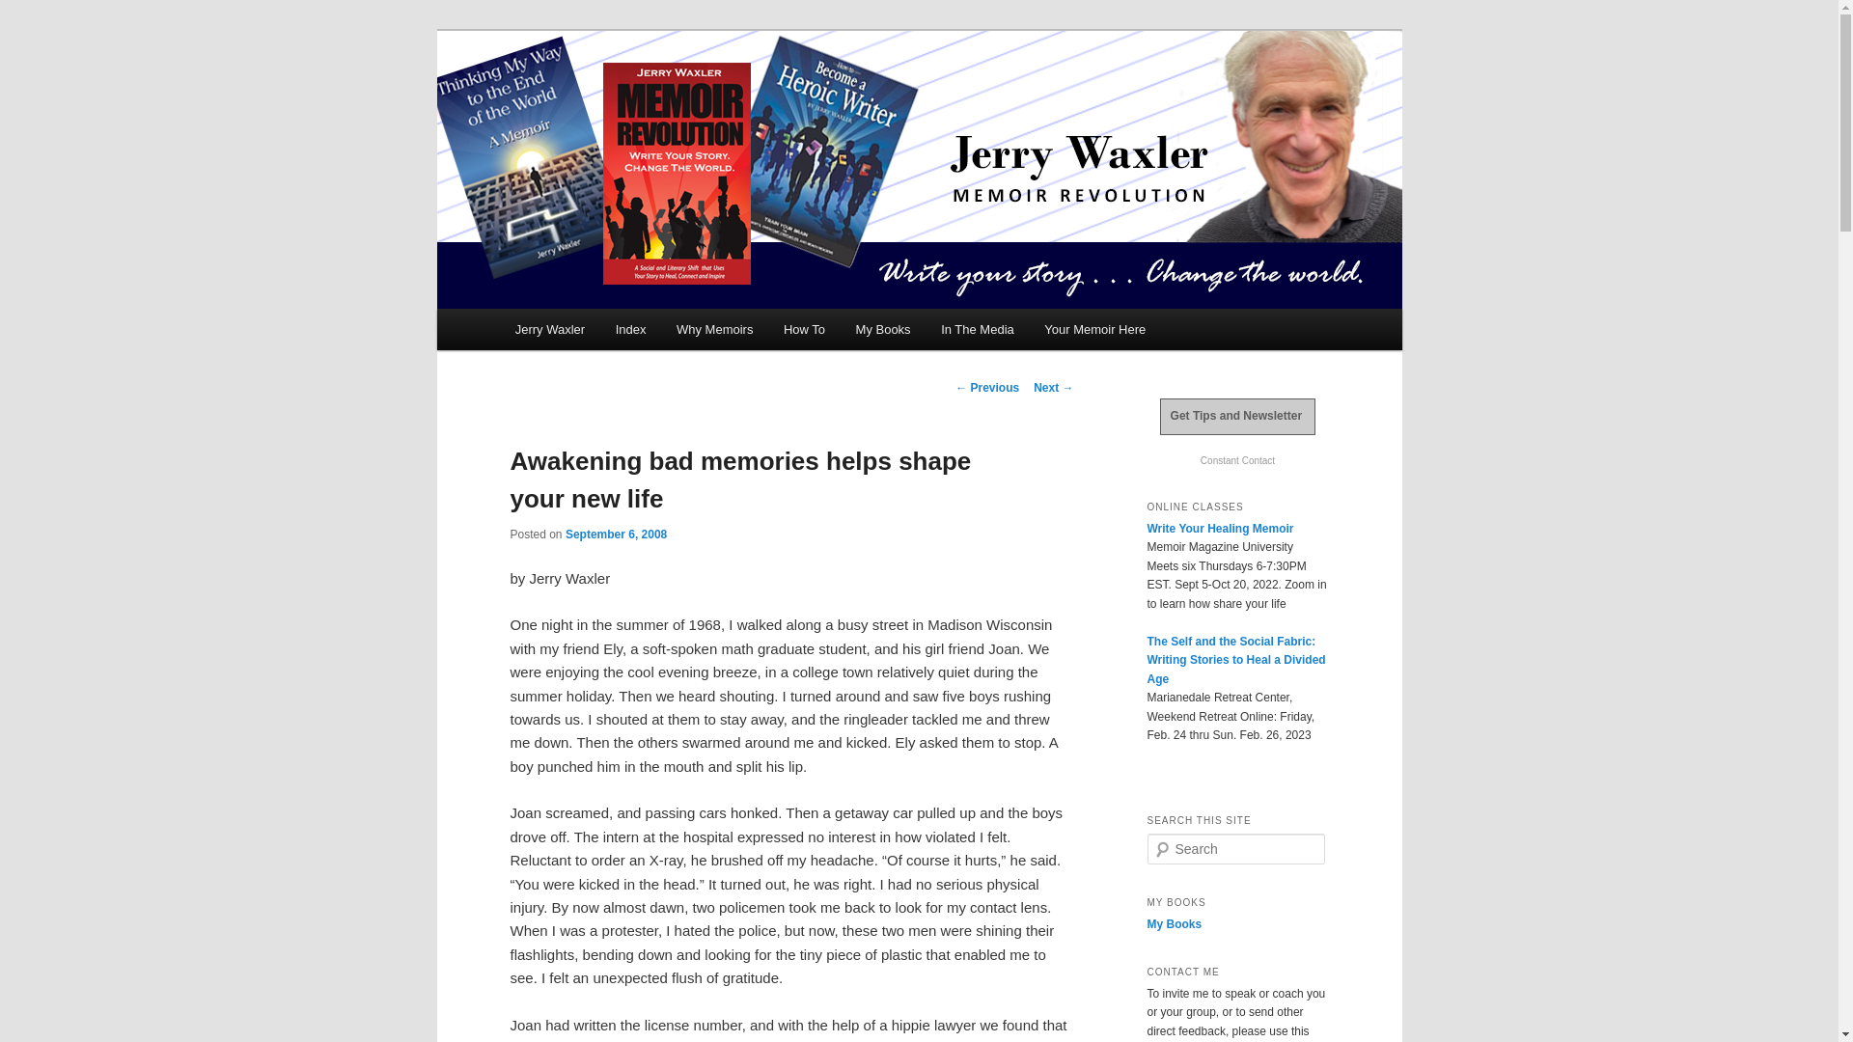 The width and height of the screenshot is (1853, 1042). What do you see at coordinates (977, 328) in the screenshot?
I see `In The Media` at bounding box center [977, 328].